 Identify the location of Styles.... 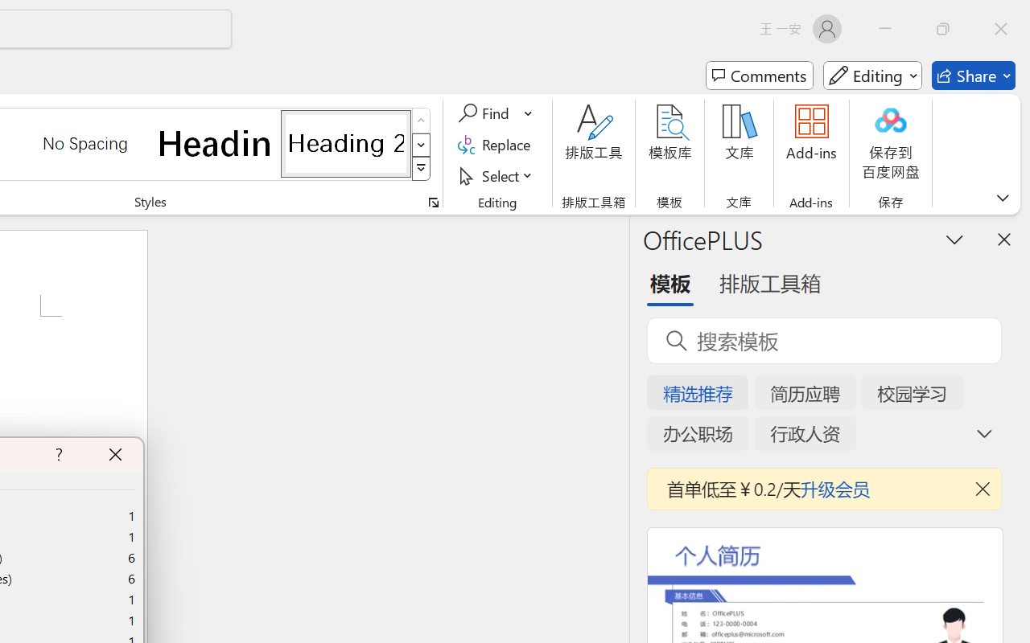
(433, 203).